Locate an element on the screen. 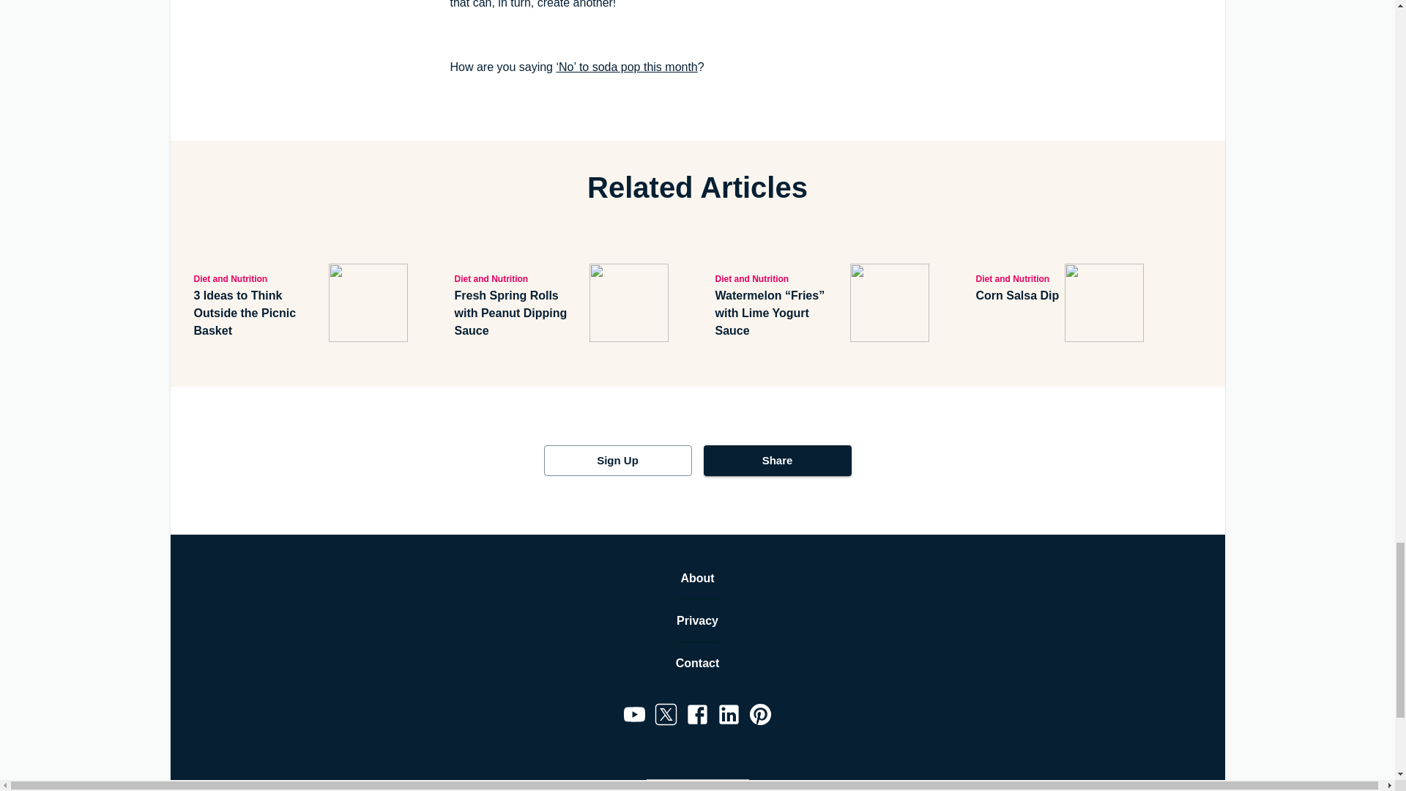 The width and height of the screenshot is (1406, 791). Fresh Spring Rolls with Peanut Dipping Sauce is located at coordinates (518, 313).